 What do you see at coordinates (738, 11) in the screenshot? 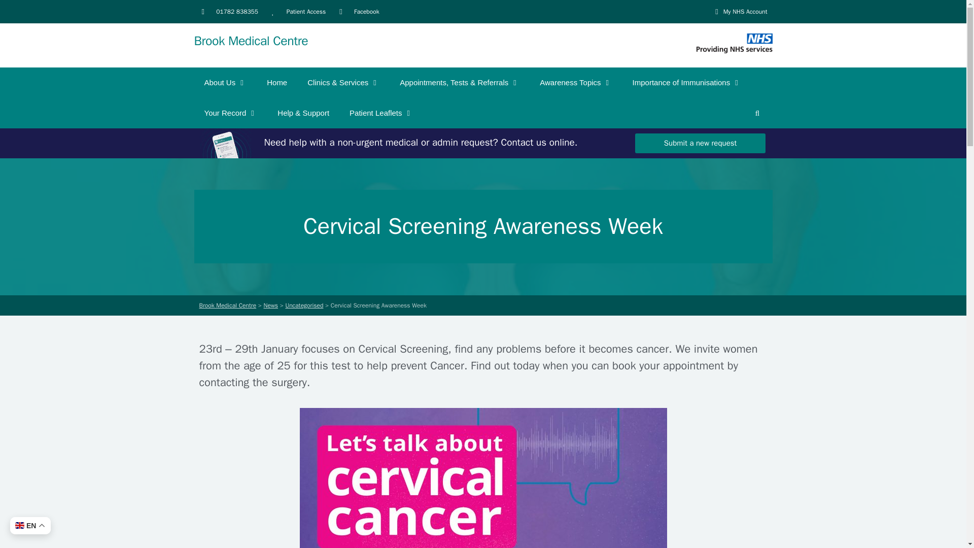
I see `My NHS Account` at bounding box center [738, 11].